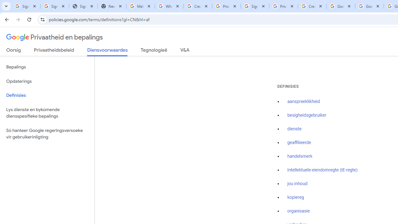 The width and height of the screenshot is (398, 224). I want to click on Oorsig, so click(14, 51).